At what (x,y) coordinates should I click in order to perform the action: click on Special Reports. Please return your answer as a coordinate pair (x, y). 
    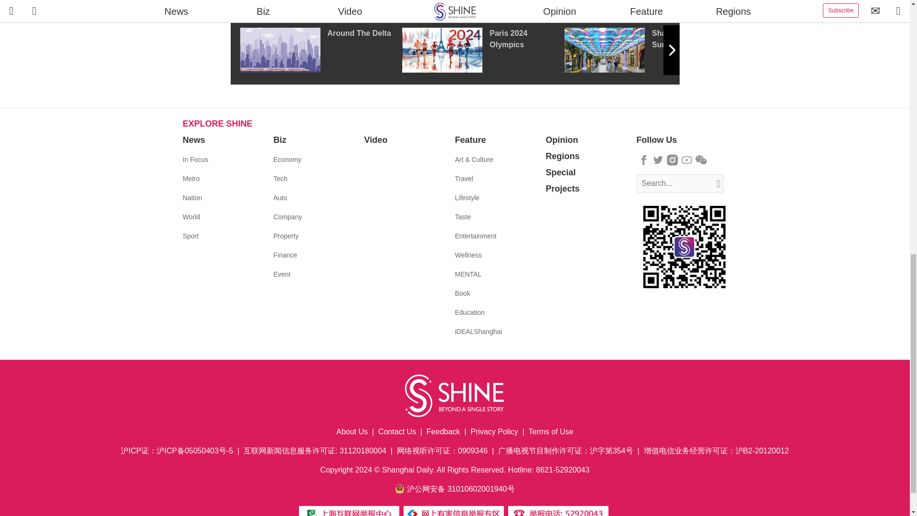
    Looking at the image, I should click on (455, 5).